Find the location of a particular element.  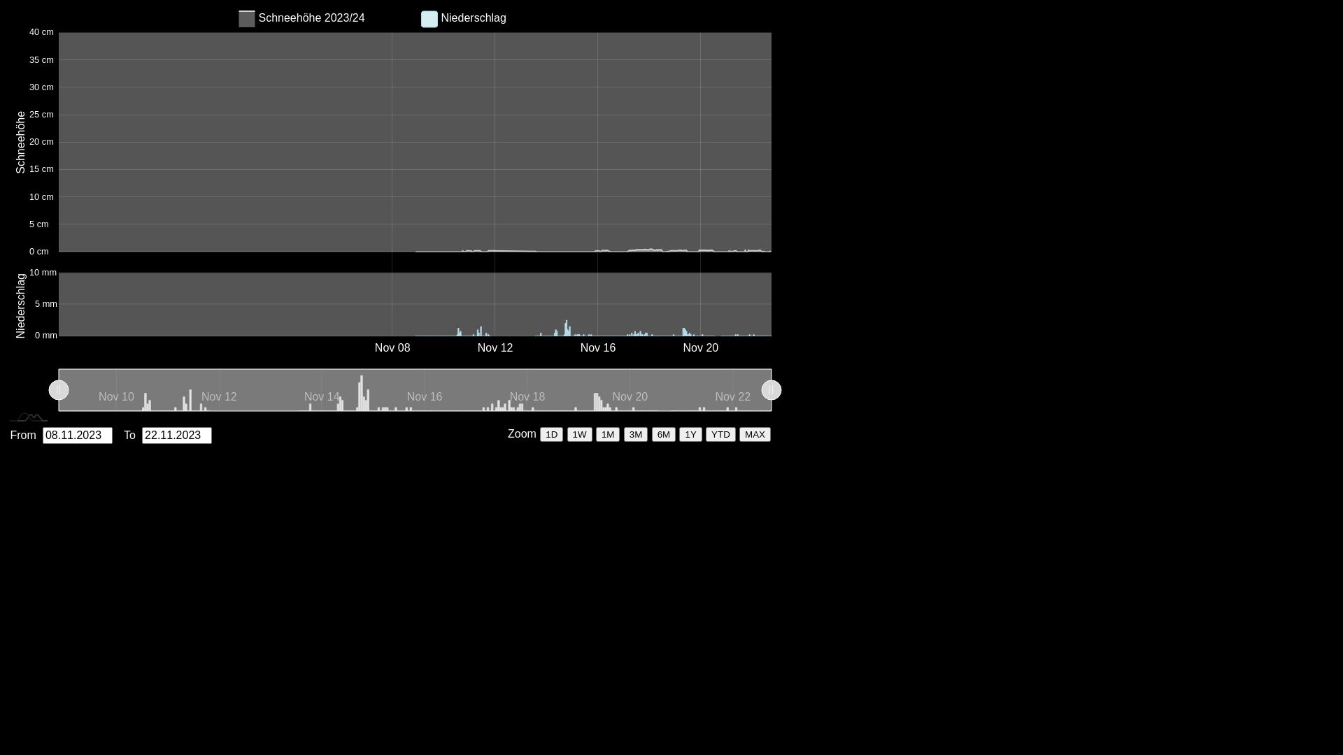

MAX is located at coordinates (755, 435).